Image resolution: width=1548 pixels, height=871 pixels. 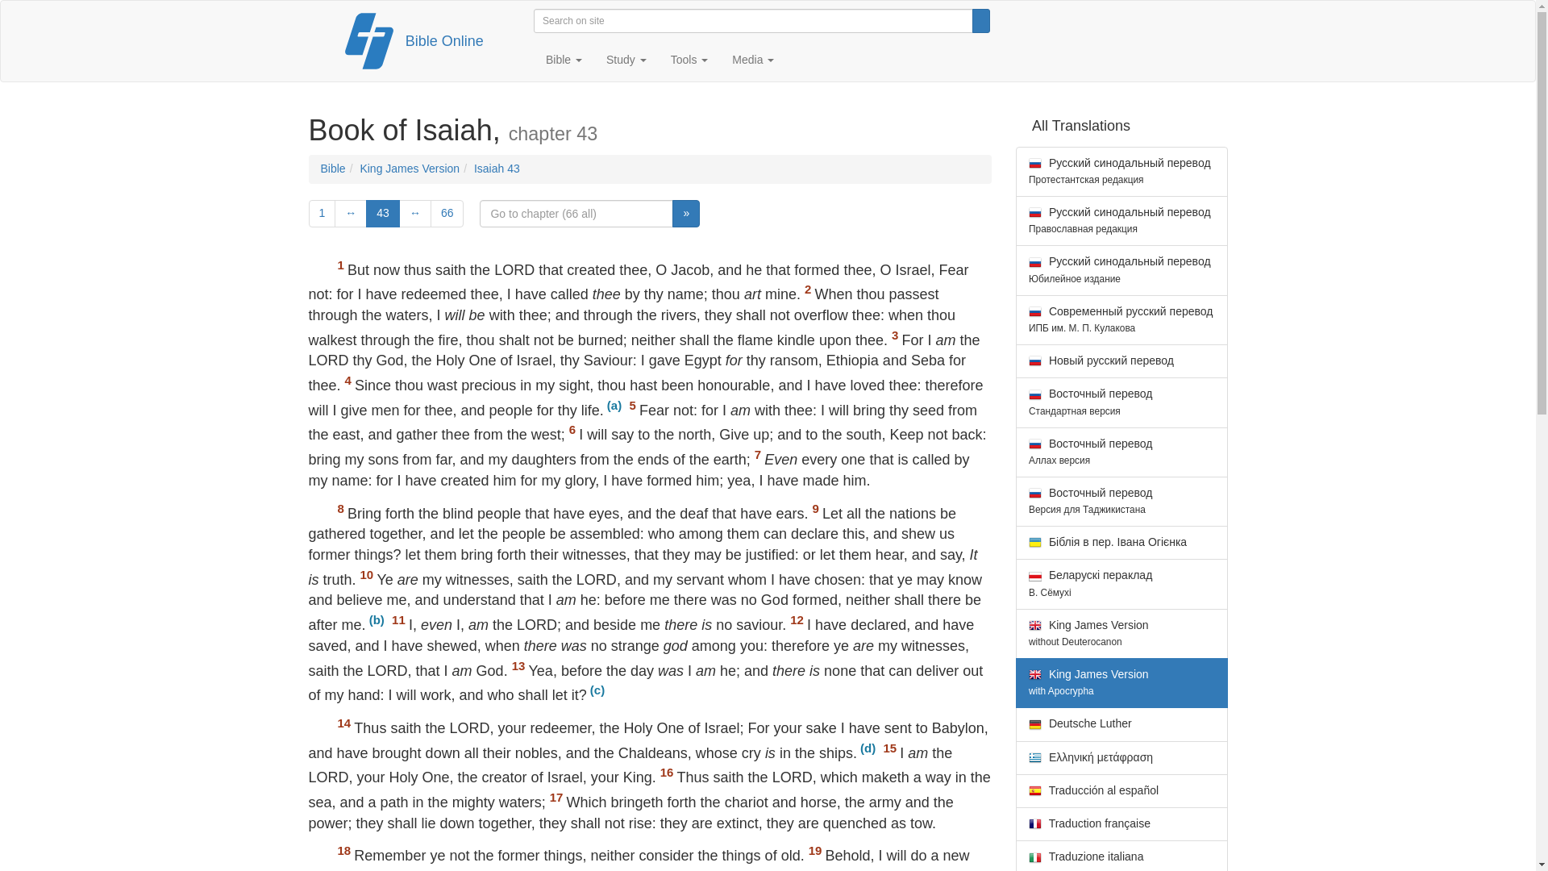 What do you see at coordinates (324, 17) in the screenshot?
I see `Skip to content` at bounding box center [324, 17].